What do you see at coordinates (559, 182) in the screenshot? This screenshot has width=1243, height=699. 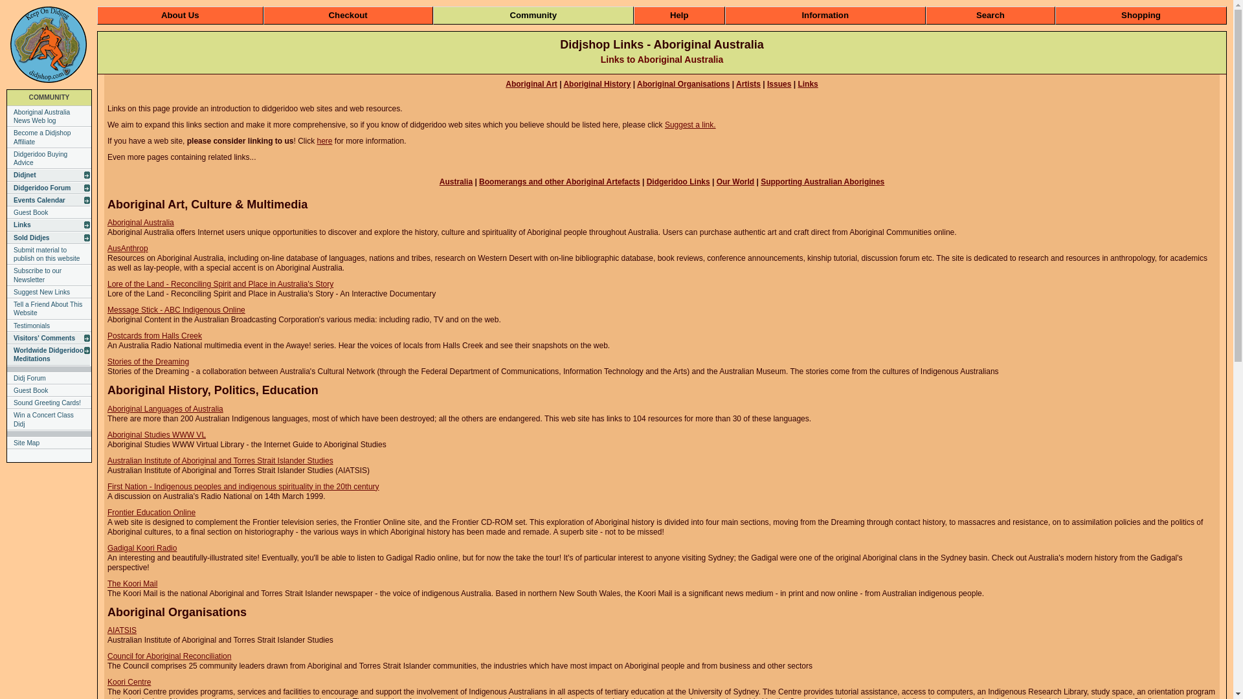 I see `Boomerangs and other Aboriginal Artefacts` at bounding box center [559, 182].